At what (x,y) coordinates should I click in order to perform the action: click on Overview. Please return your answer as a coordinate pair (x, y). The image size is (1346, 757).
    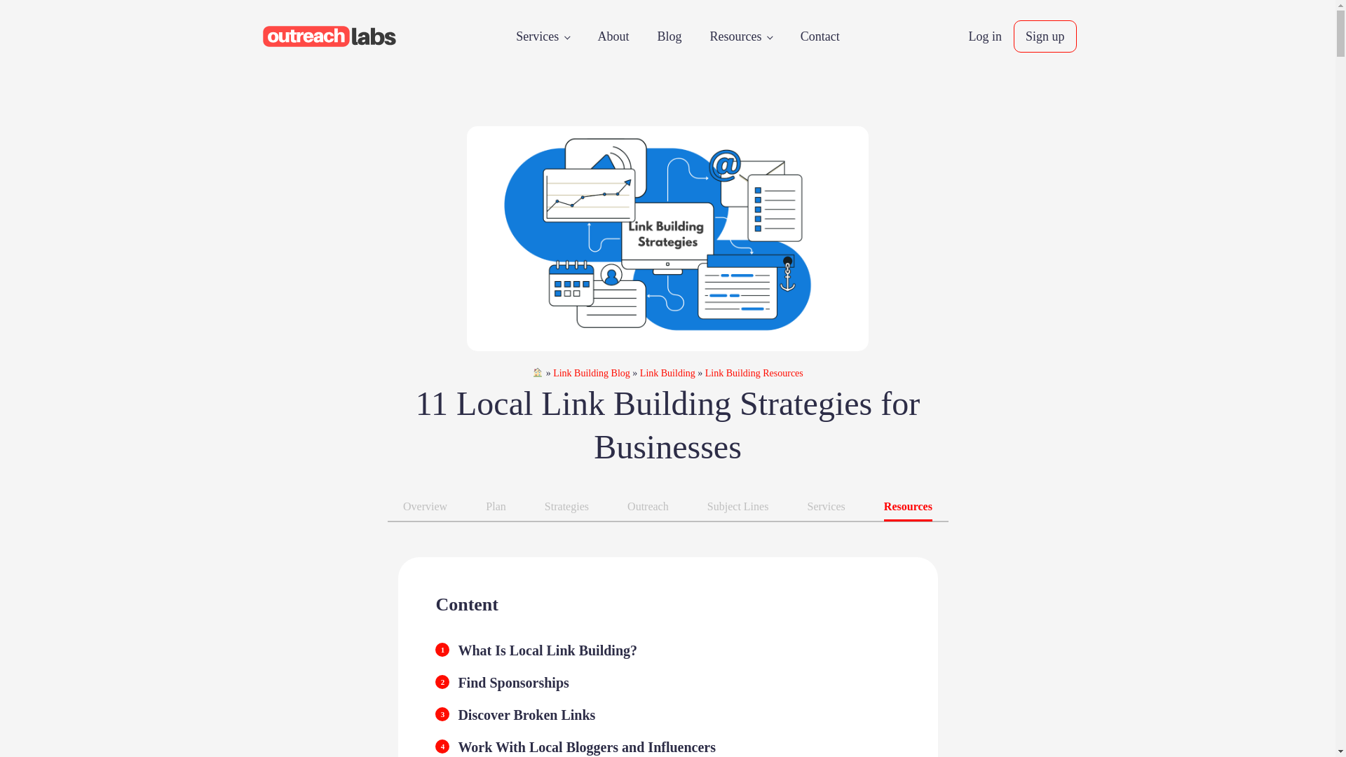
    Looking at the image, I should click on (425, 506).